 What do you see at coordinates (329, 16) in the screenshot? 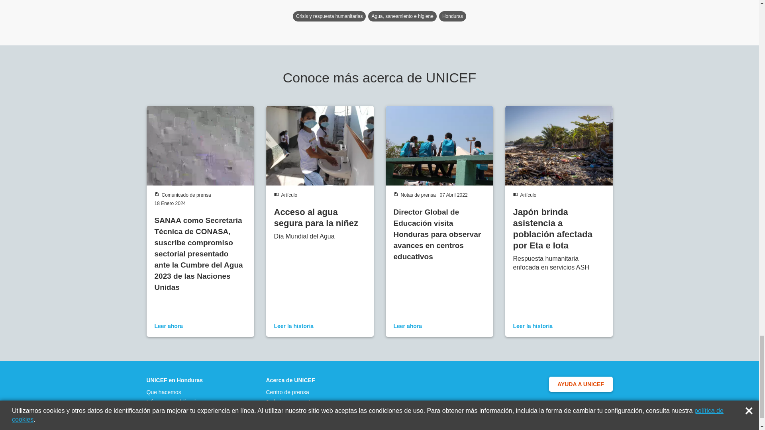
I see `Crisis y respuesta humanitarias` at bounding box center [329, 16].